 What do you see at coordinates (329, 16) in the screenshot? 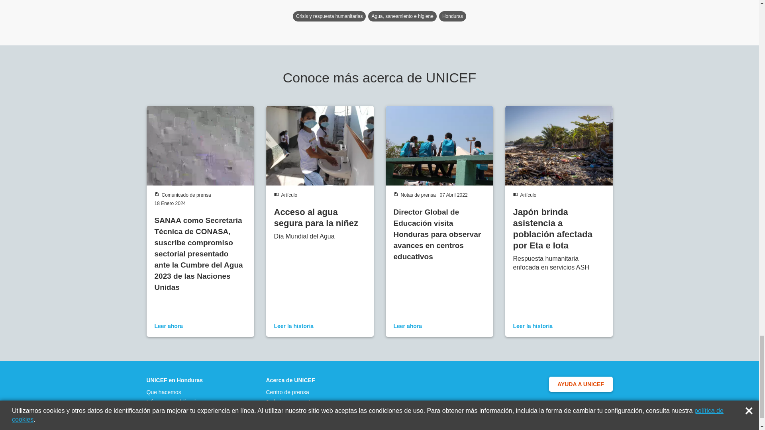
I see `Crisis y respuesta humanitarias` at bounding box center [329, 16].